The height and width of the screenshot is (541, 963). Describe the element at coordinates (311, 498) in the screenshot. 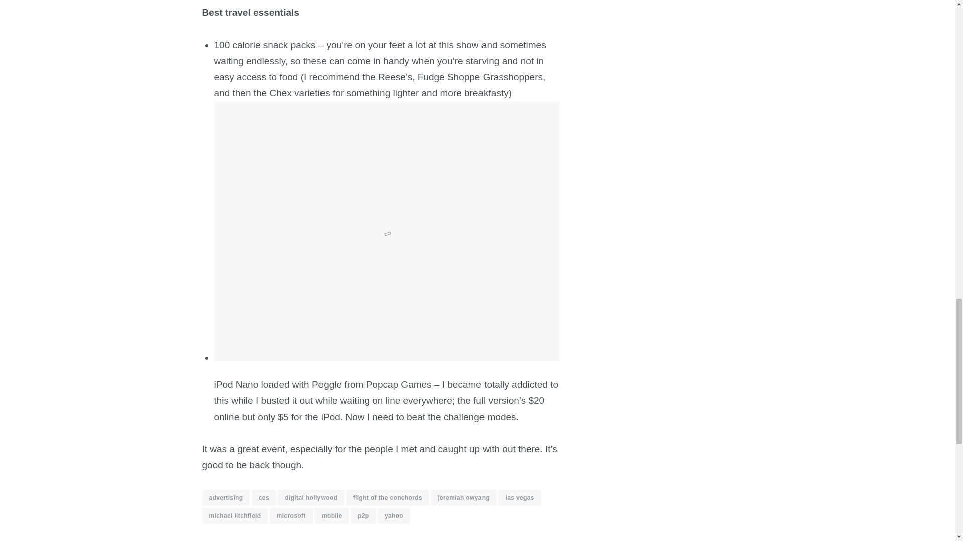

I see `digital hollywood` at that location.